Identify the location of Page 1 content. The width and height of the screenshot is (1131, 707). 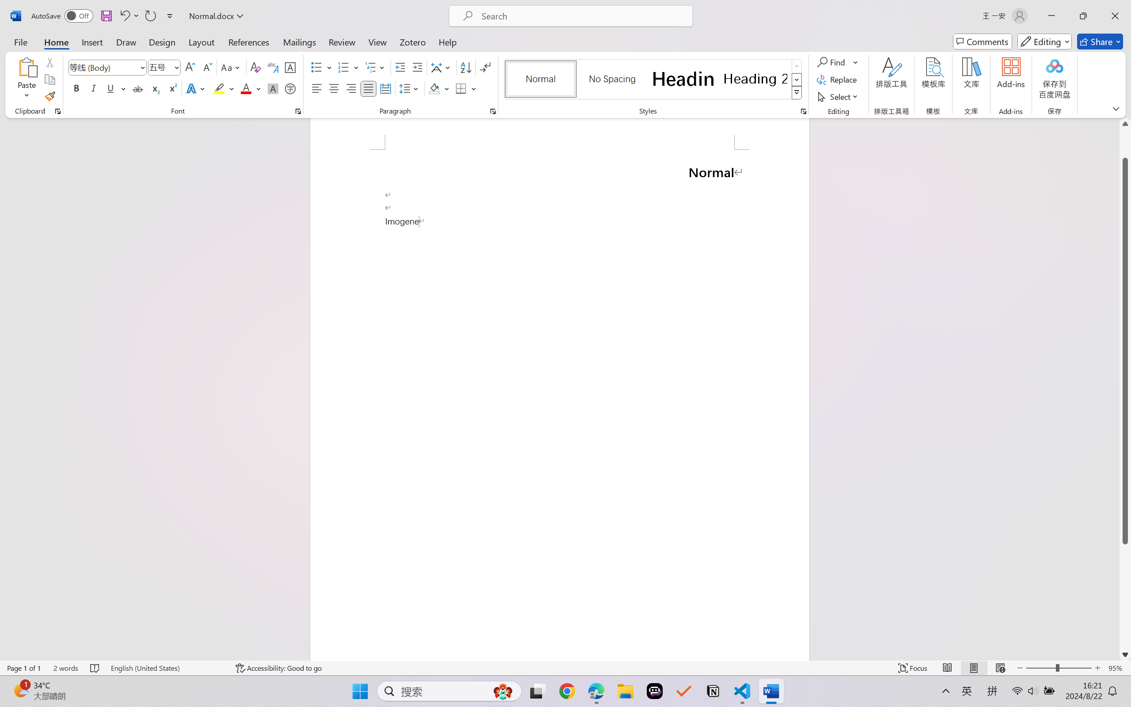
(559, 405).